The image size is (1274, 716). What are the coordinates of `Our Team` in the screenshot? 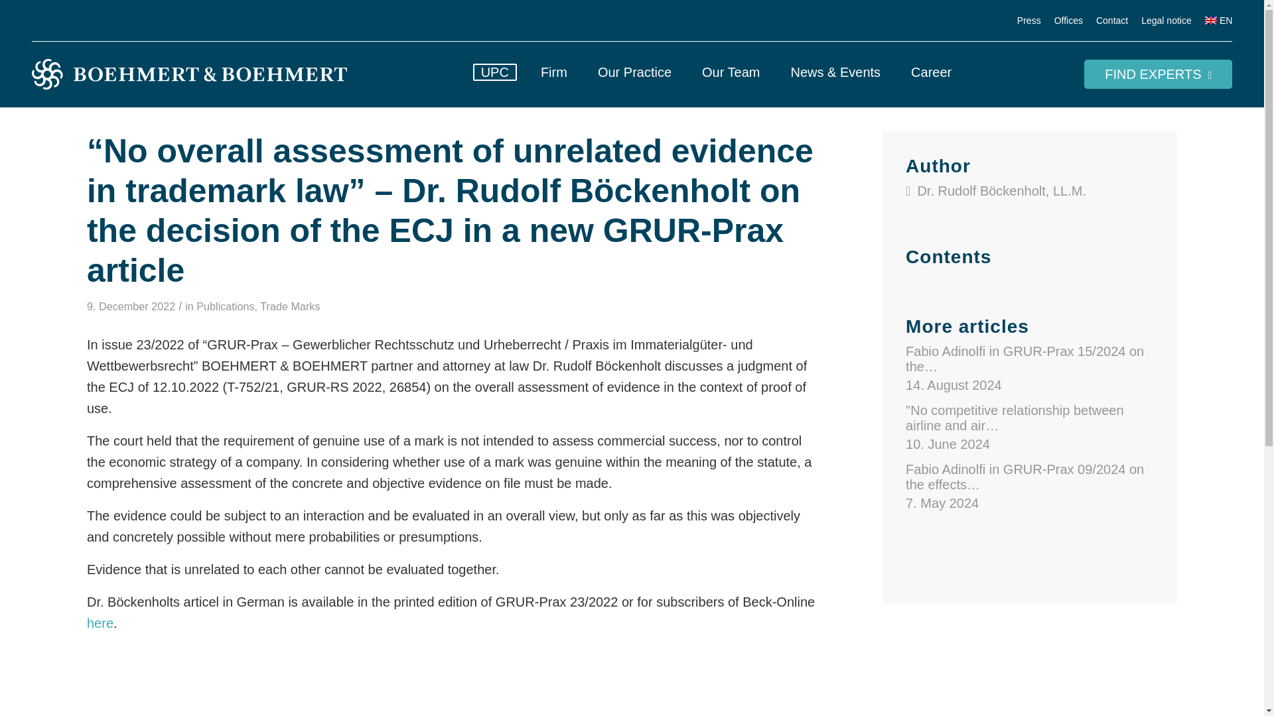 It's located at (730, 74).